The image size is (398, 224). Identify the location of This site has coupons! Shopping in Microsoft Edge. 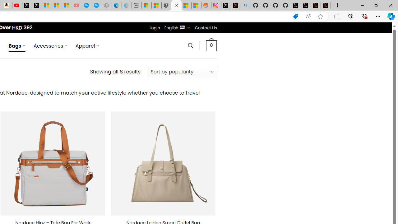
(295, 16).